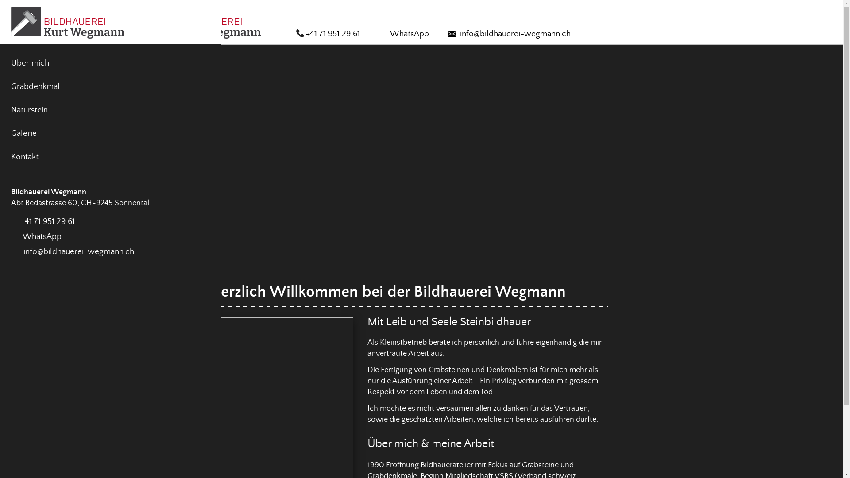  What do you see at coordinates (36, 237) in the screenshot?
I see `WhatsApp` at bounding box center [36, 237].